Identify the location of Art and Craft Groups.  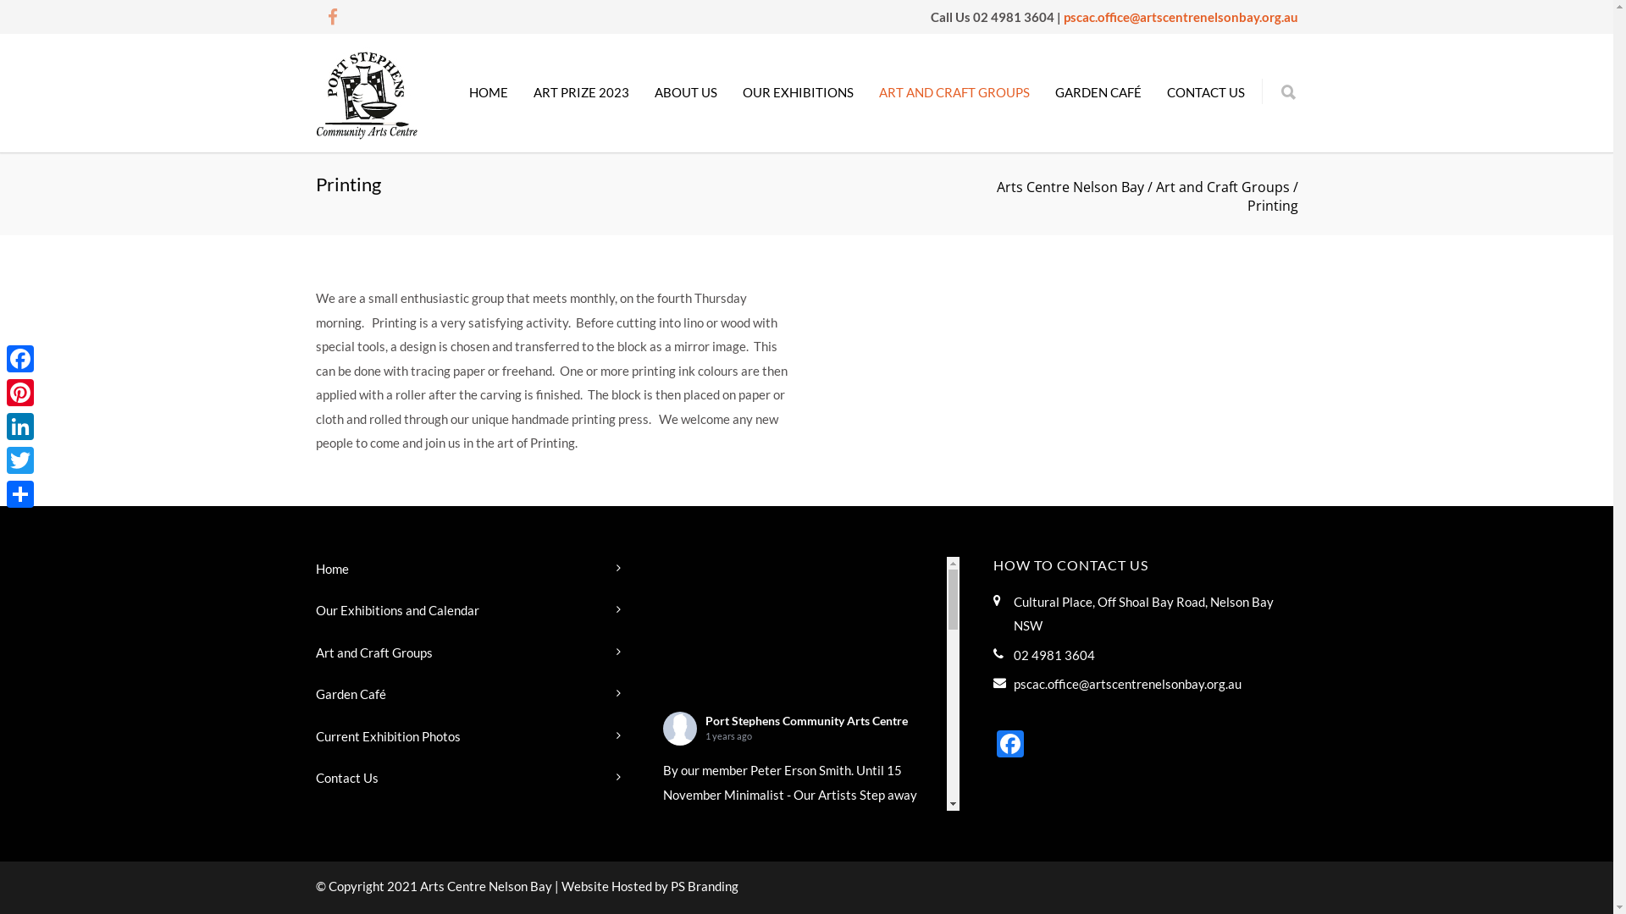
(463, 652).